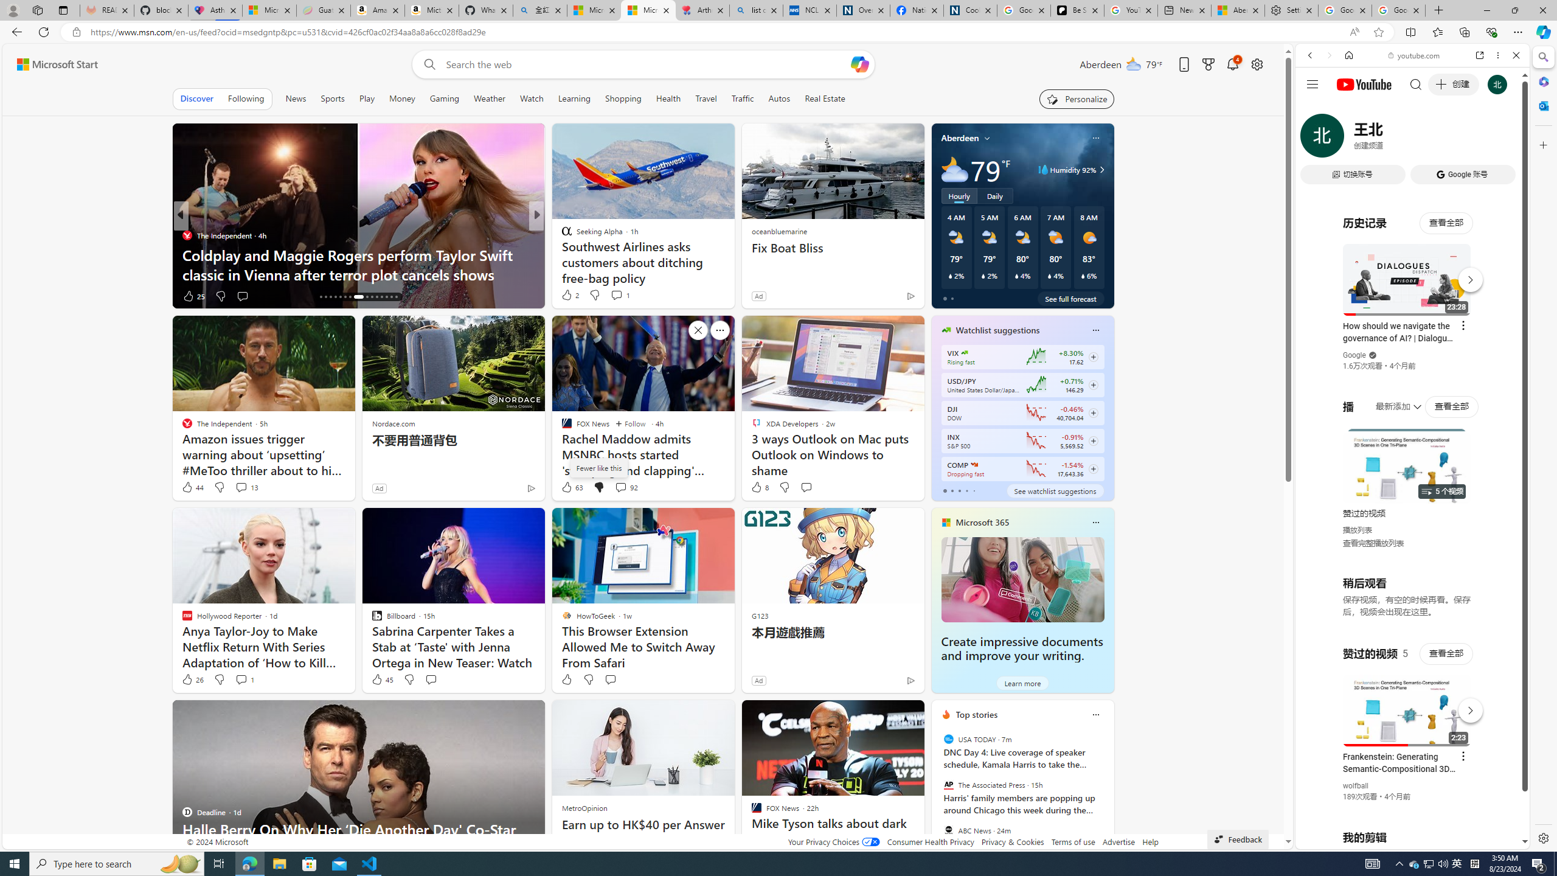 The image size is (1557, 876). I want to click on AutomationID: tab-25, so click(372, 297).